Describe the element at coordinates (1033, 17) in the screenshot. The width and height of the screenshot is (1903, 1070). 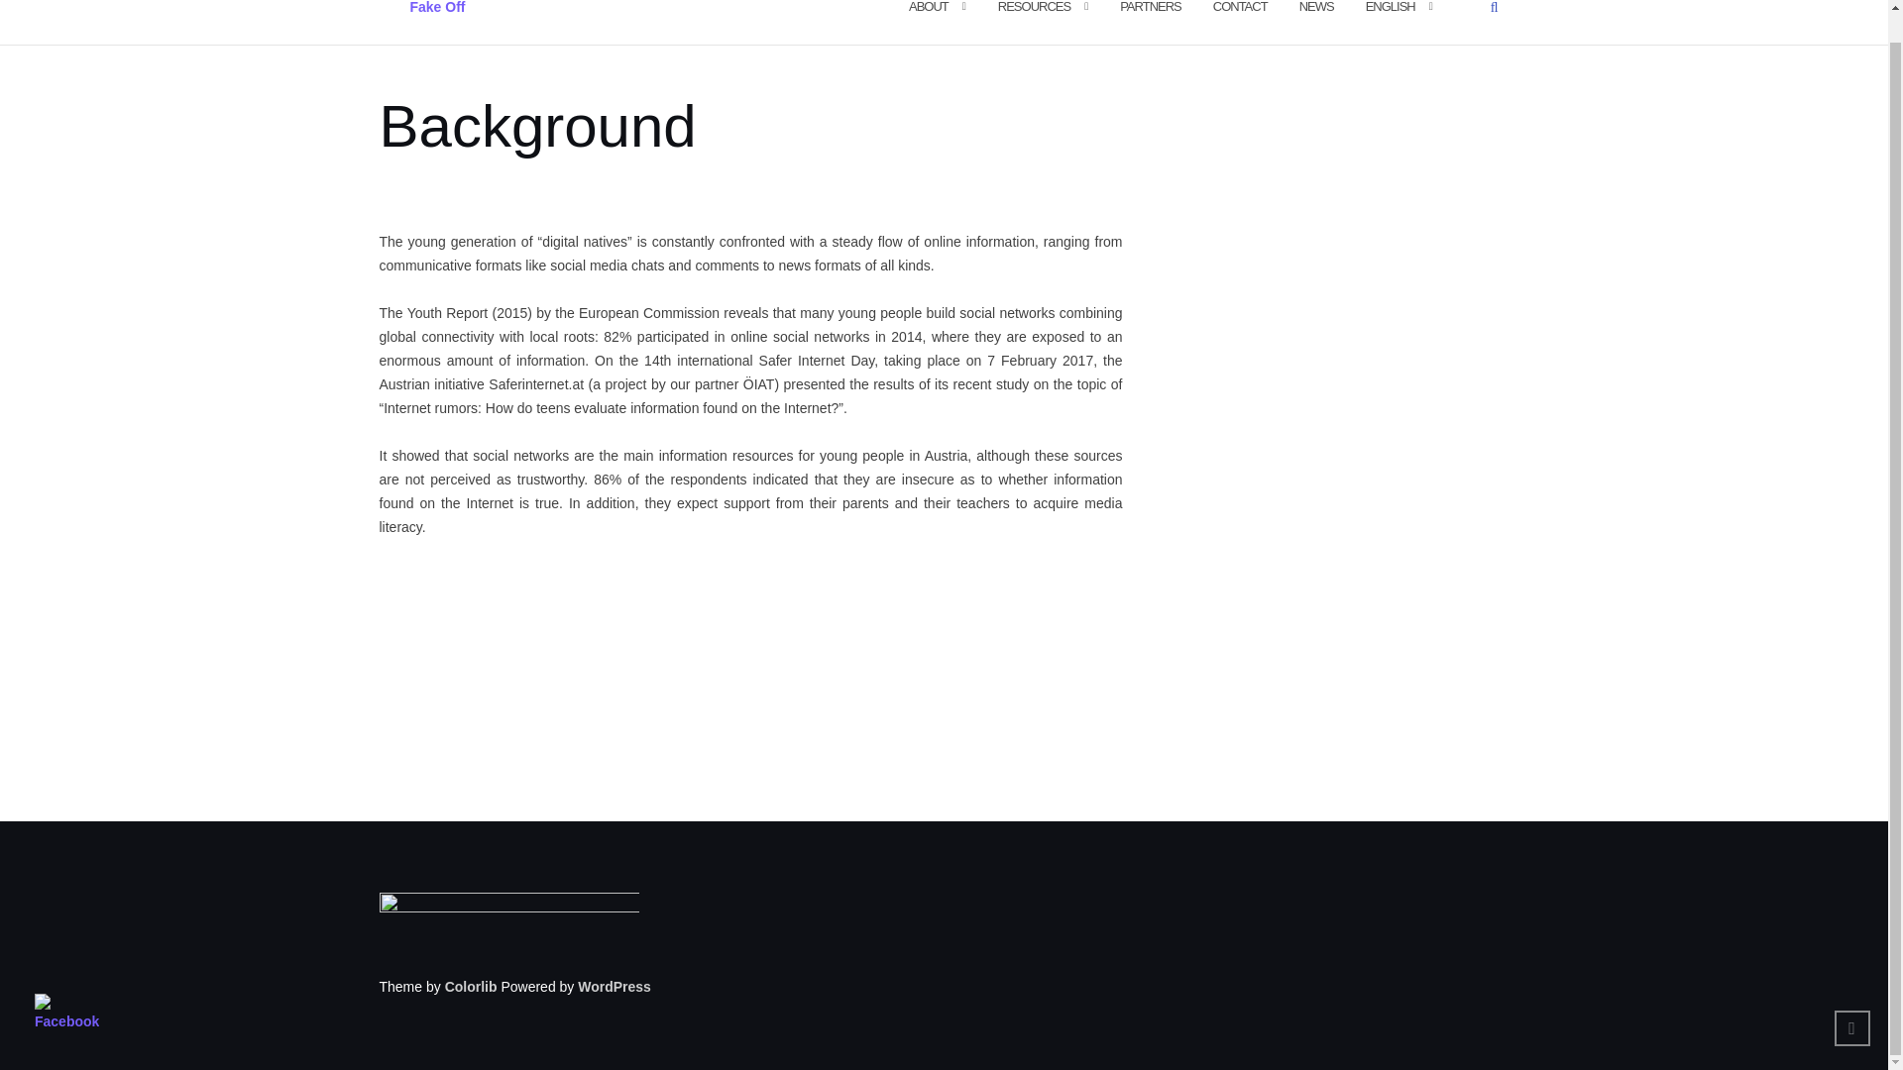
I see `RESOURCES` at that location.